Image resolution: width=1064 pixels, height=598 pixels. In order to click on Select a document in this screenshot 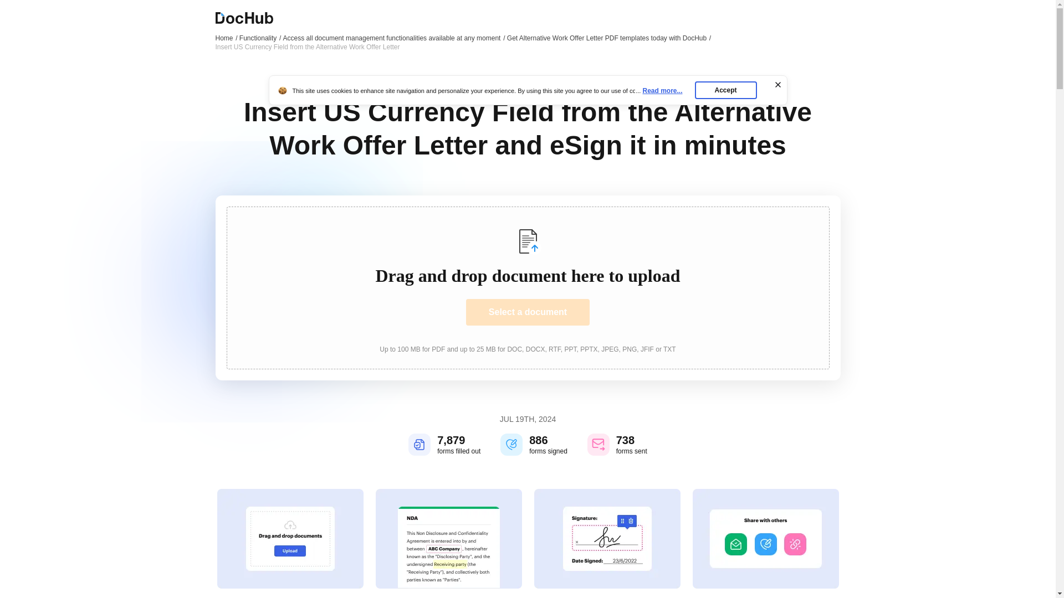, I will do `click(528, 312)`.